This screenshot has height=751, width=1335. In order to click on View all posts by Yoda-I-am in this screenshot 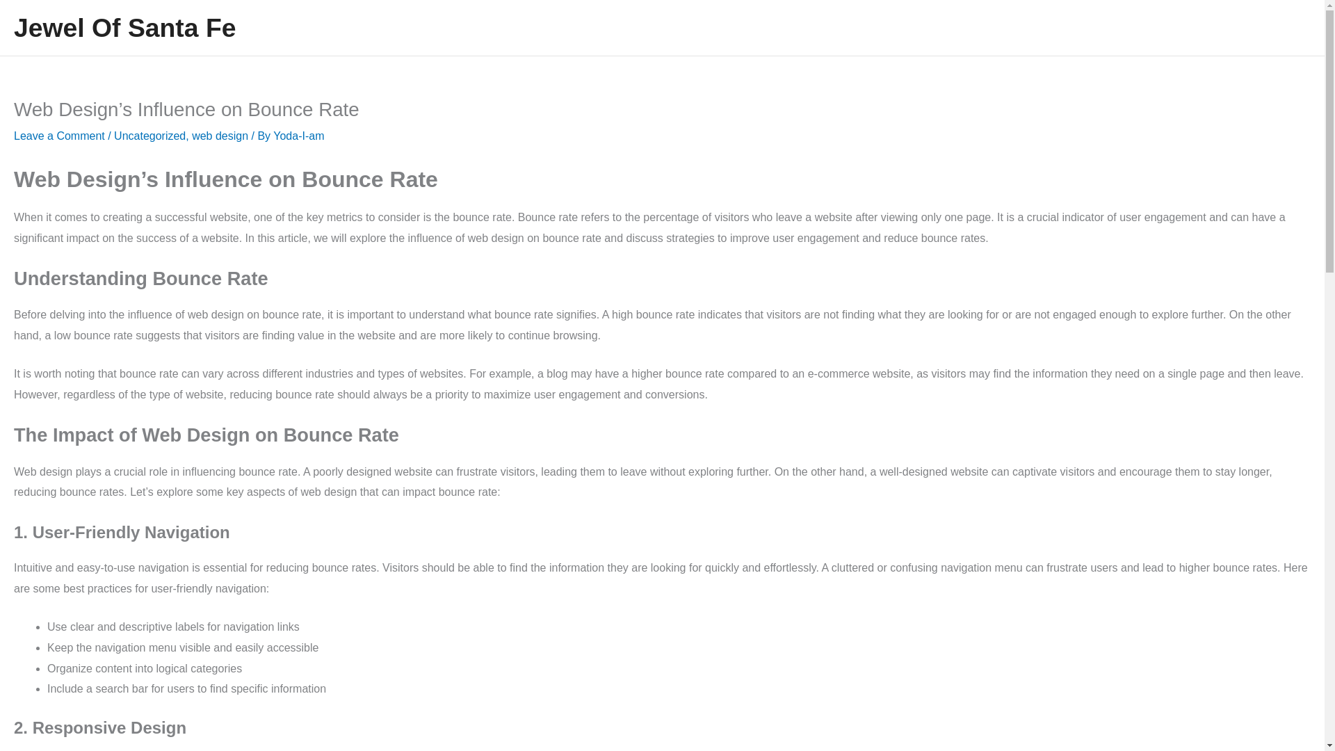, I will do `click(299, 136)`.